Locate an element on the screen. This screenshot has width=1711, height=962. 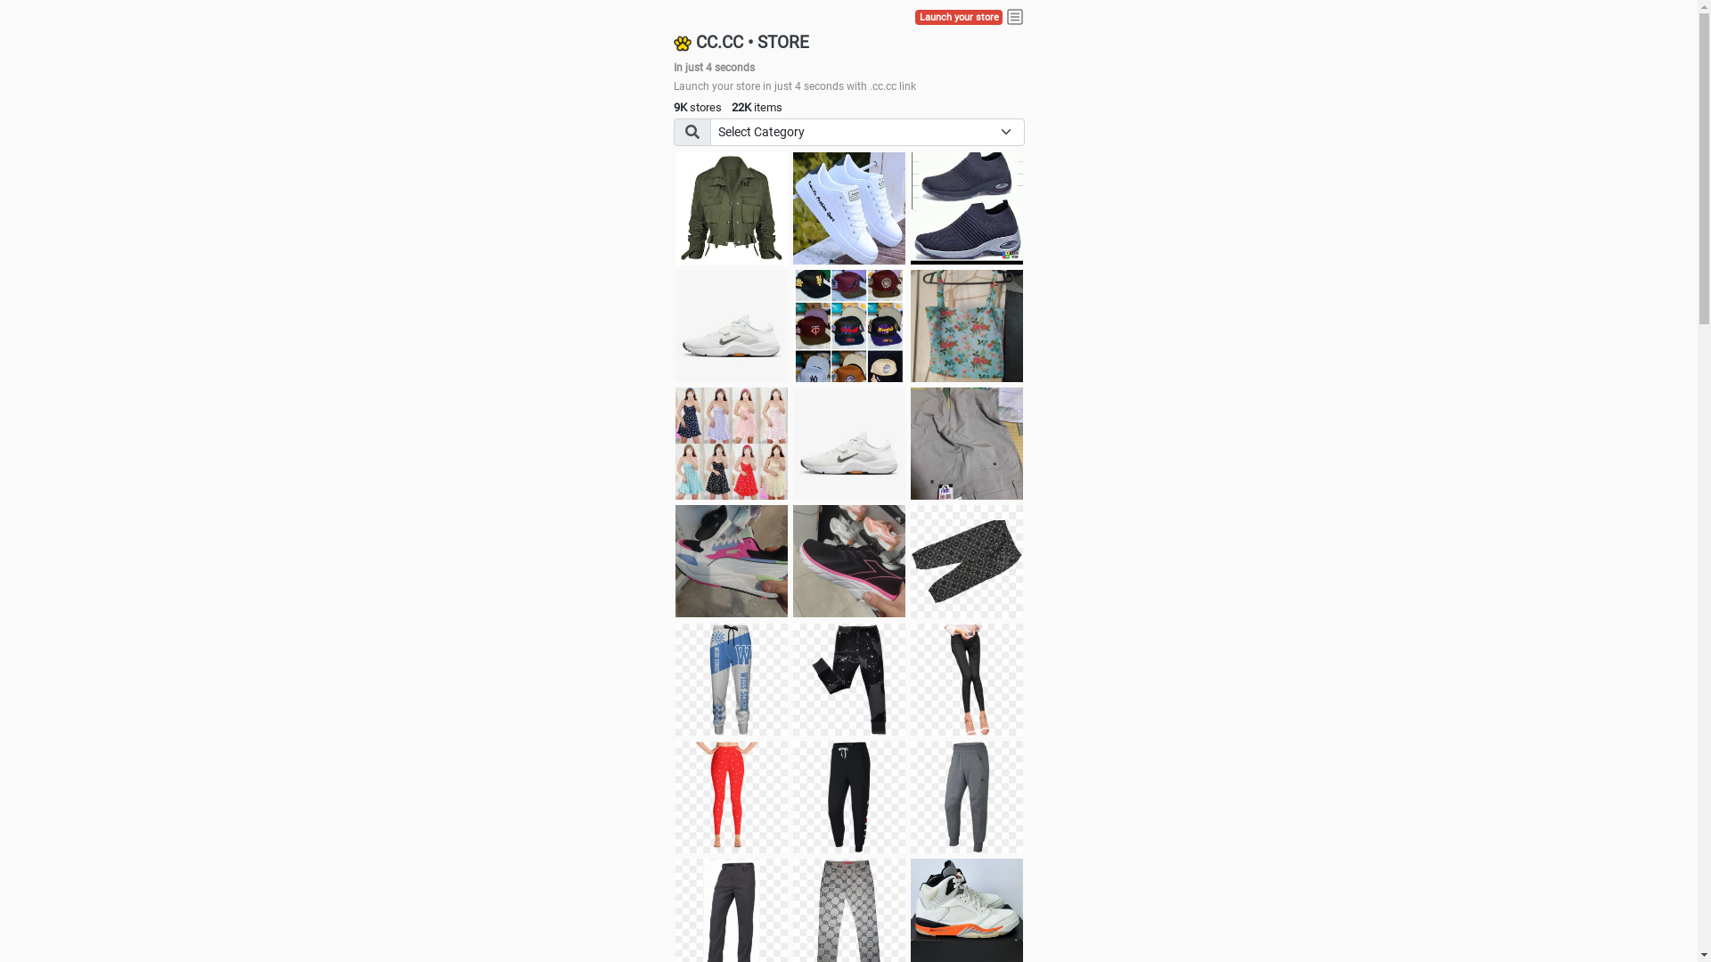
Dress/square nect top is located at coordinates (732, 444).